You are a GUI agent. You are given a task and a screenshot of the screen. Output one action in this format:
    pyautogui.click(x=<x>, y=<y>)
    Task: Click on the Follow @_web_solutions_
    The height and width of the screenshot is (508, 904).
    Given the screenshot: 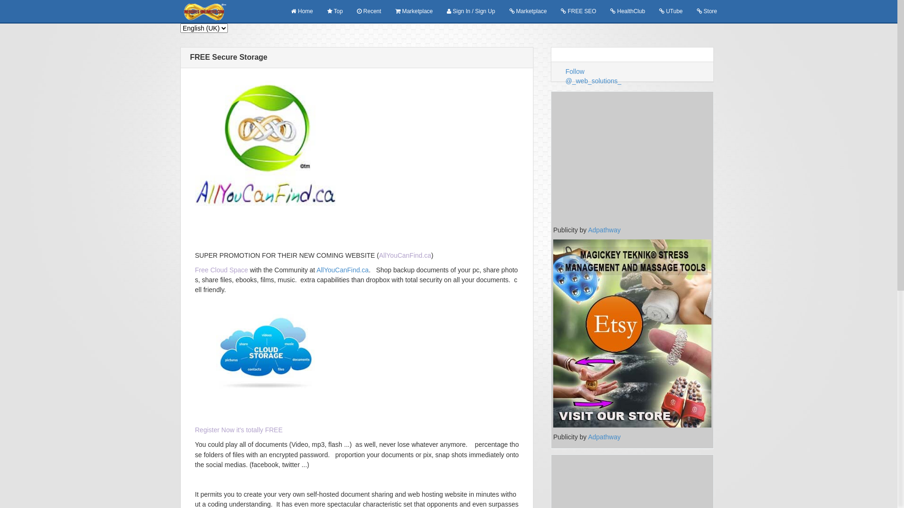 What is the action you would take?
    pyautogui.click(x=593, y=76)
    